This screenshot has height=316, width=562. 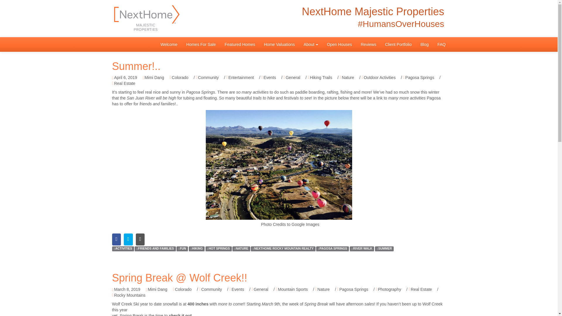 What do you see at coordinates (379, 78) in the screenshot?
I see `Outdoor Activities` at bounding box center [379, 78].